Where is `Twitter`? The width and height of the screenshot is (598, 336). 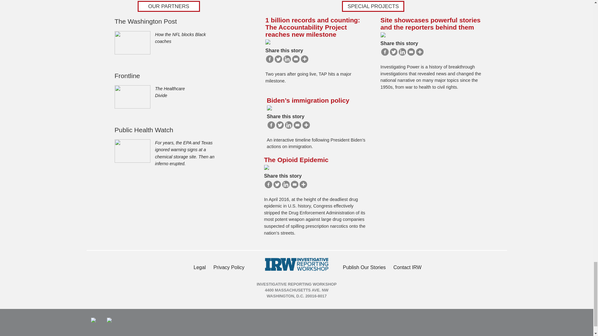 Twitter is located at coordinates (394, 52).